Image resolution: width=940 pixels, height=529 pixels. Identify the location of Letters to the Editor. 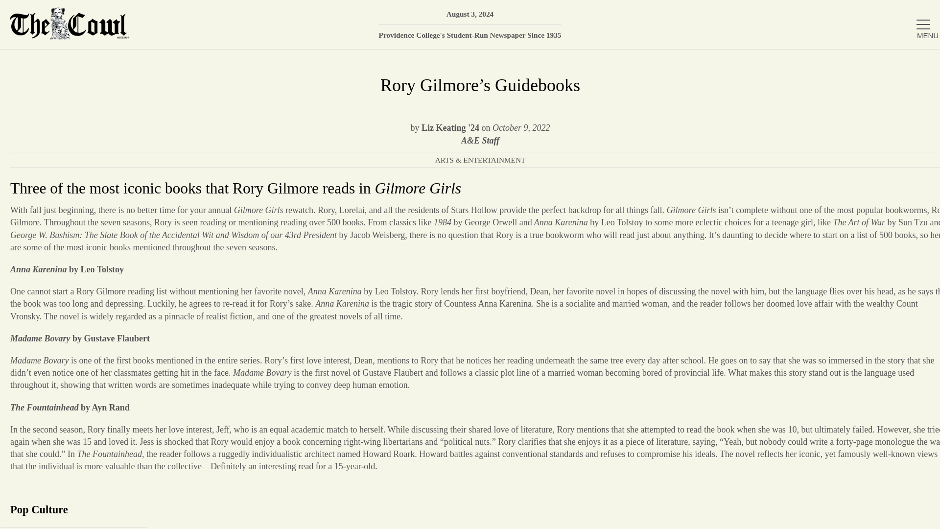
(823, 271).